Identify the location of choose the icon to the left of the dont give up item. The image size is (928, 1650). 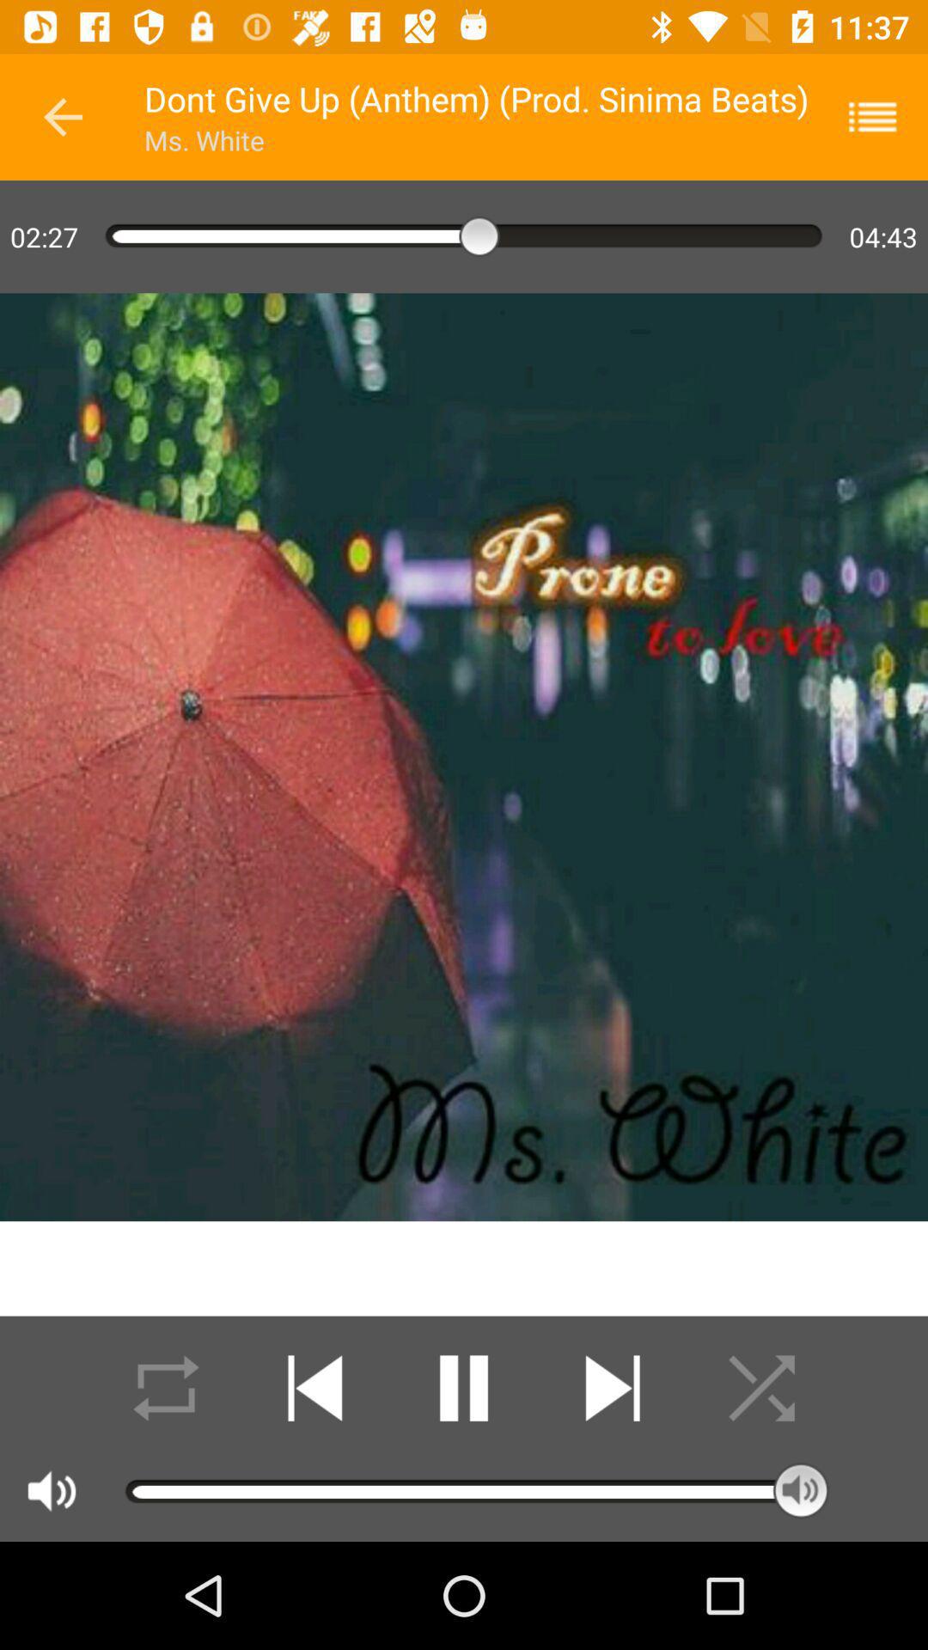
(63, 117).